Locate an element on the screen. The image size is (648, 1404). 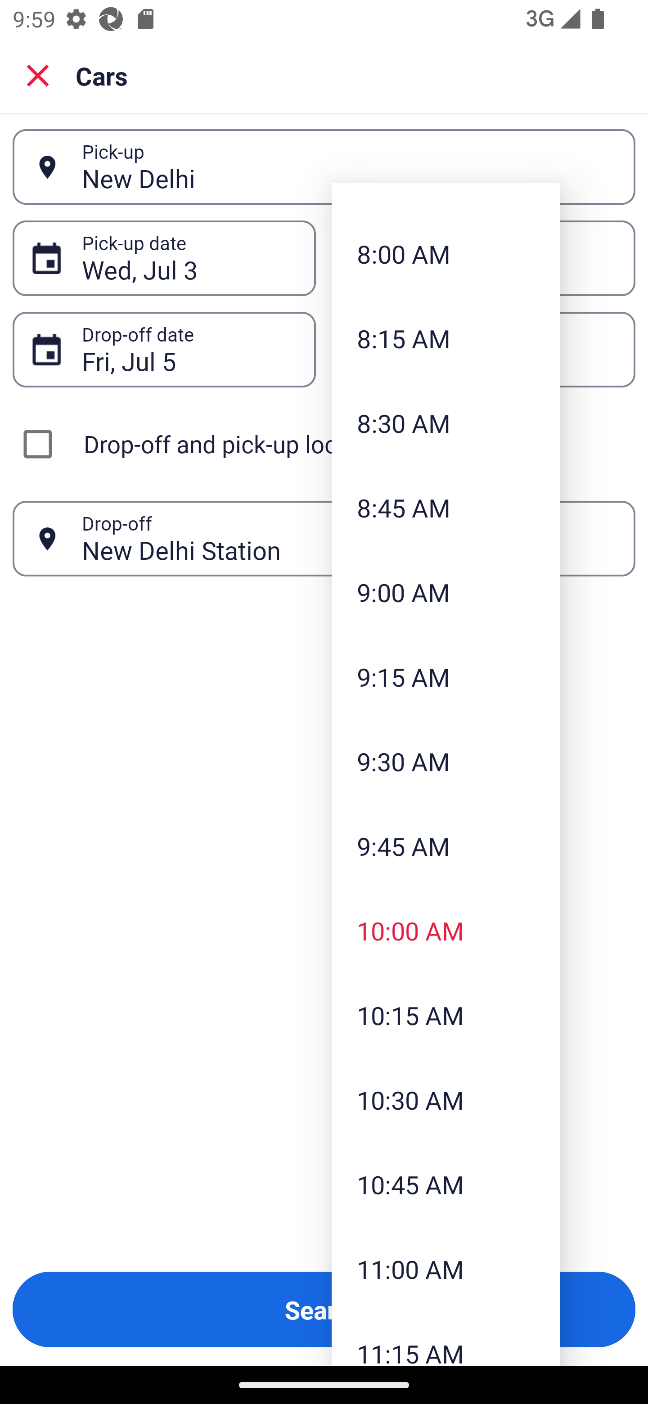
10:00 AM is located at coordinates (445, 931).